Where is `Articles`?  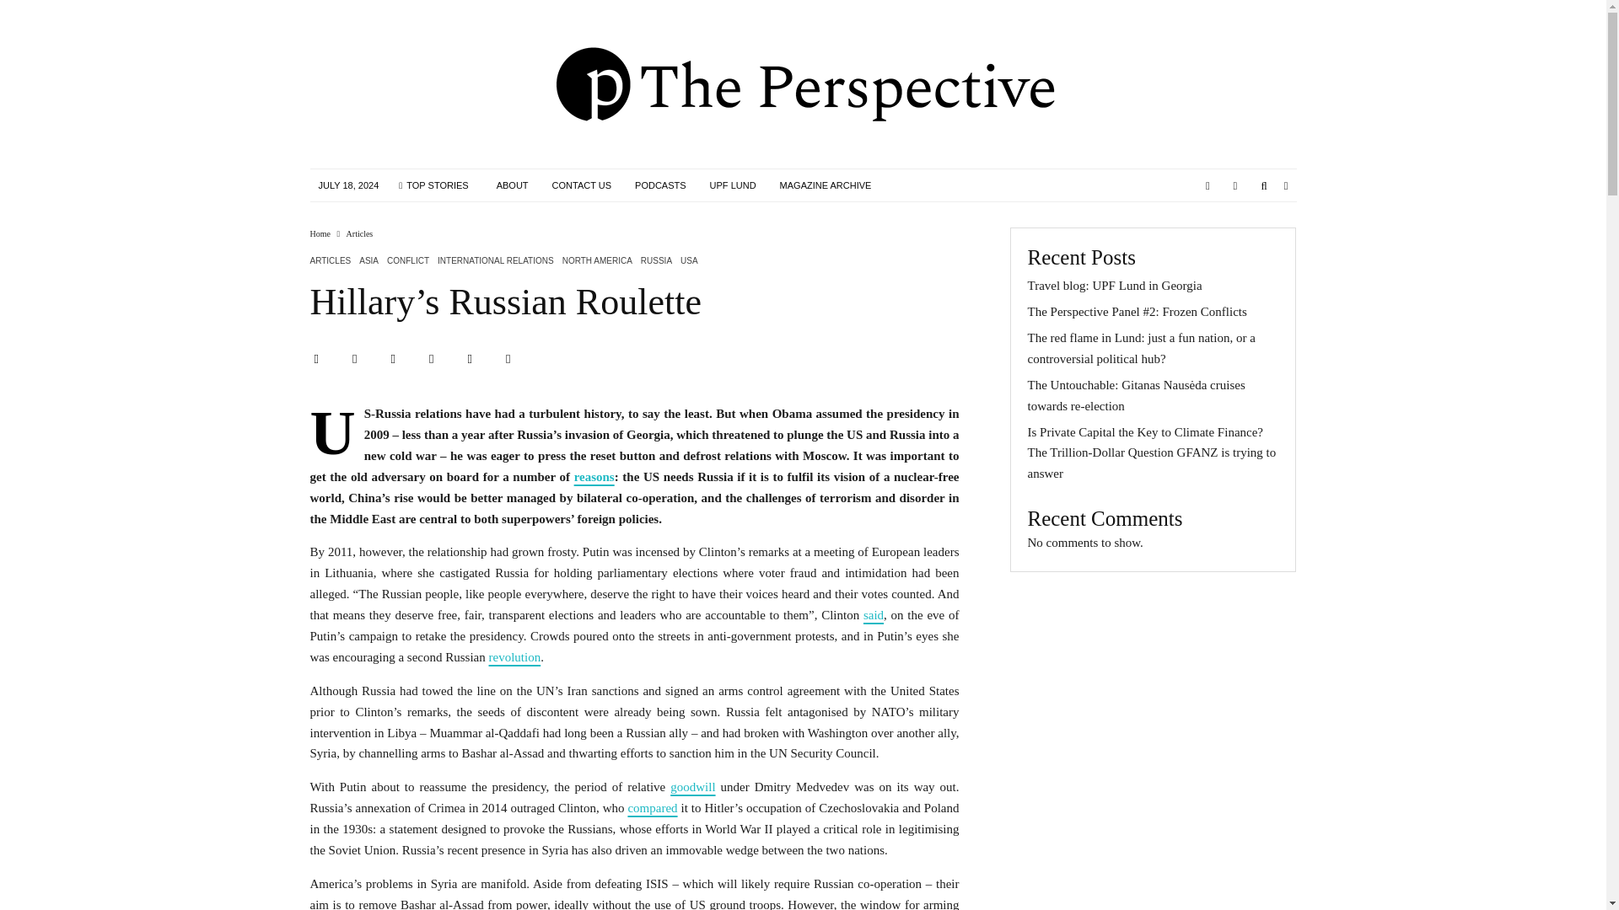
Articles is located at coordinates (359, 233).